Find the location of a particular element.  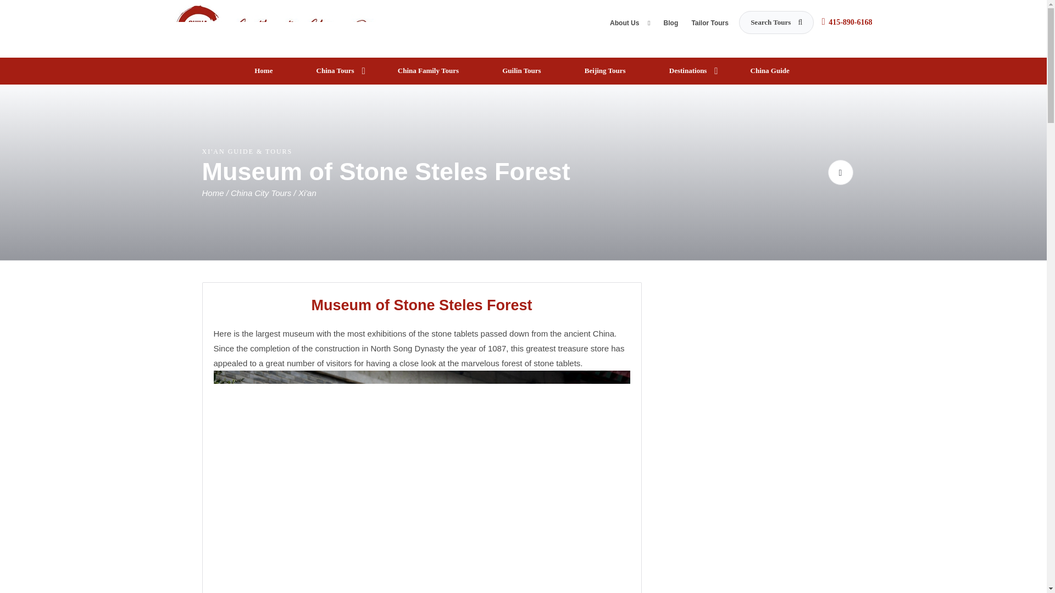

About Us is located at coordinates (630, 25).